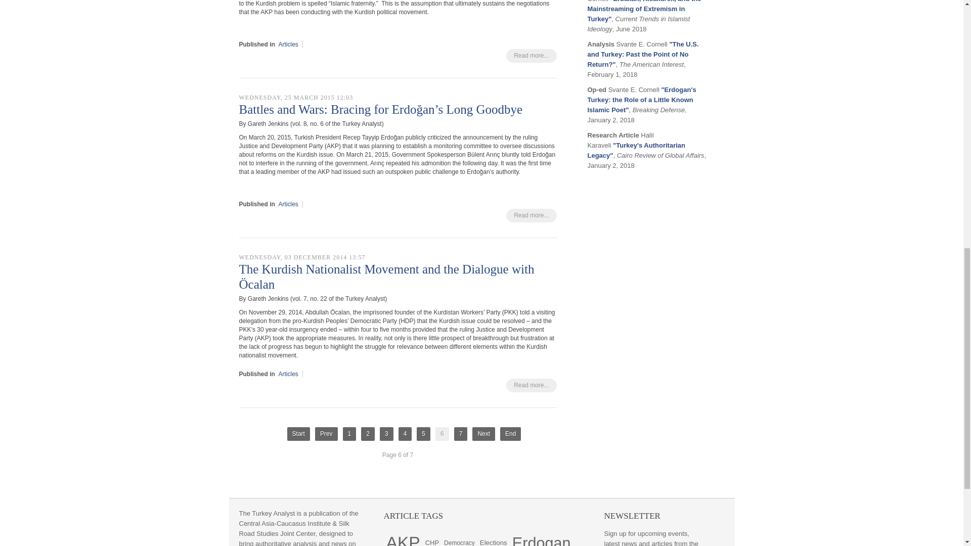 Image resolution: width=971 pixels, height=546 pixels. I want to click on 190 items tagged with AKP, so click(403, 539).